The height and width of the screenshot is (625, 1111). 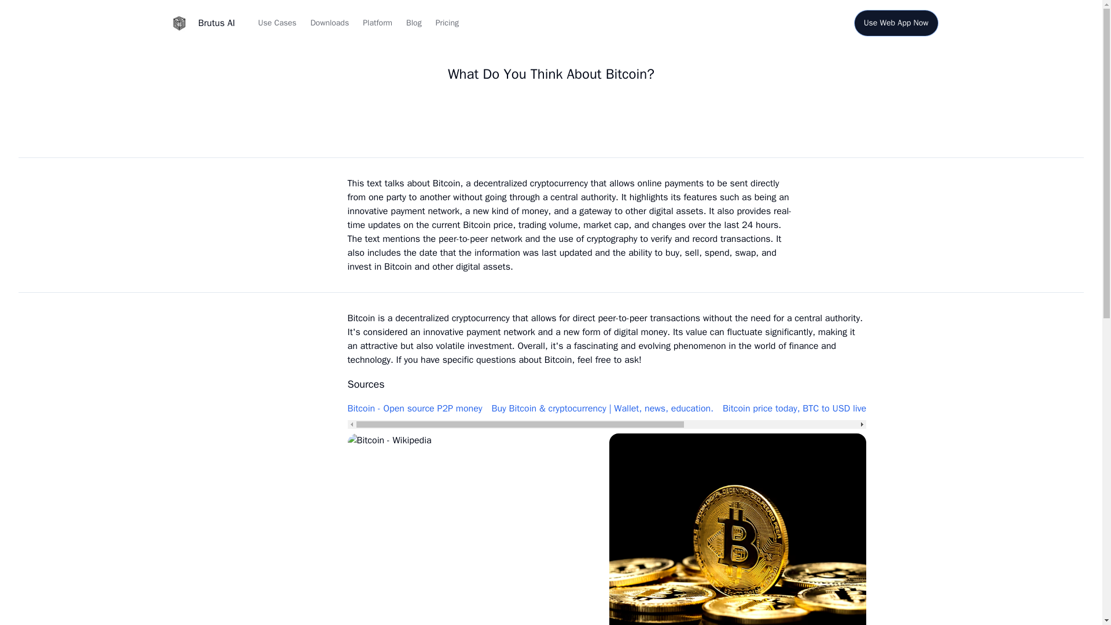 I want to click on Platform, so click(x=377, y=23).